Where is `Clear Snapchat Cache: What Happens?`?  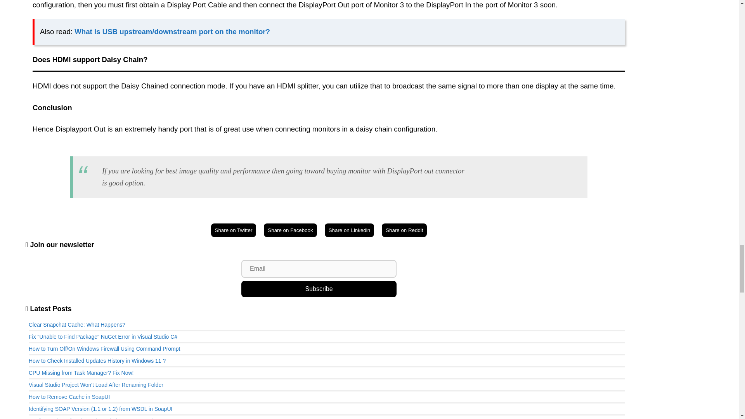 Clear Snapchat Cache: What Happens? is located at coordinates (77, 324).